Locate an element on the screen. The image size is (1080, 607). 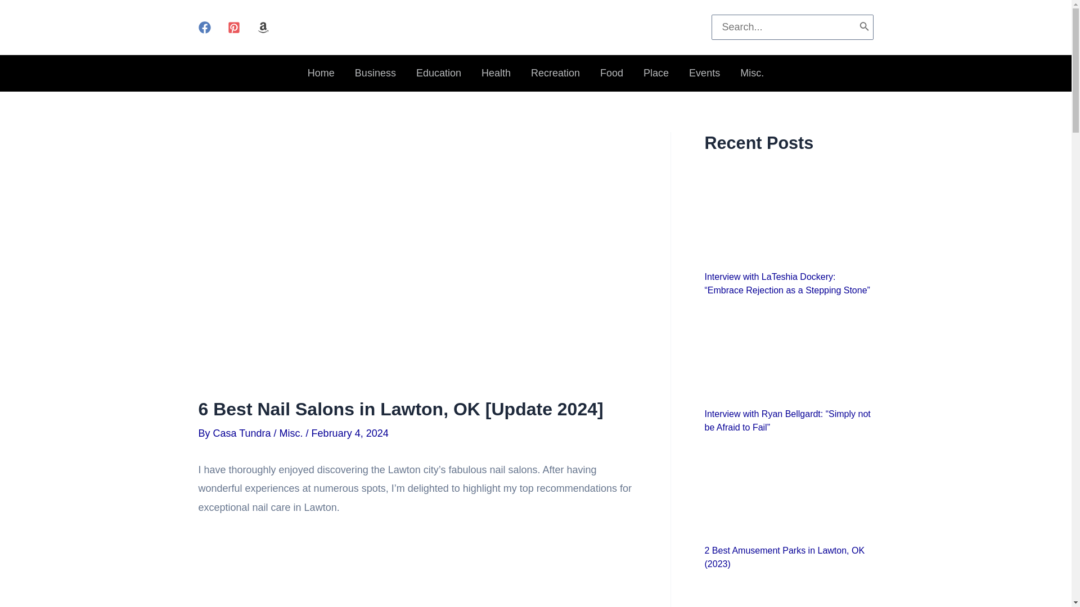
Search is located at coordinates (864, 27).